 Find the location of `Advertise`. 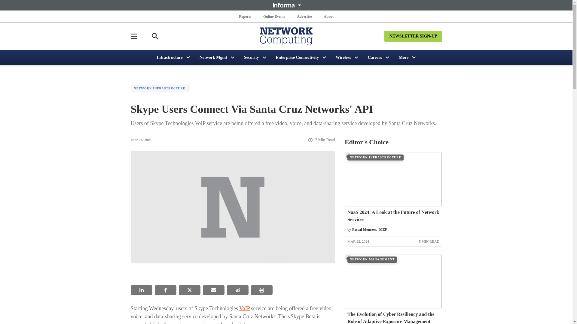

Advertise is located at coordinates (304, 16).